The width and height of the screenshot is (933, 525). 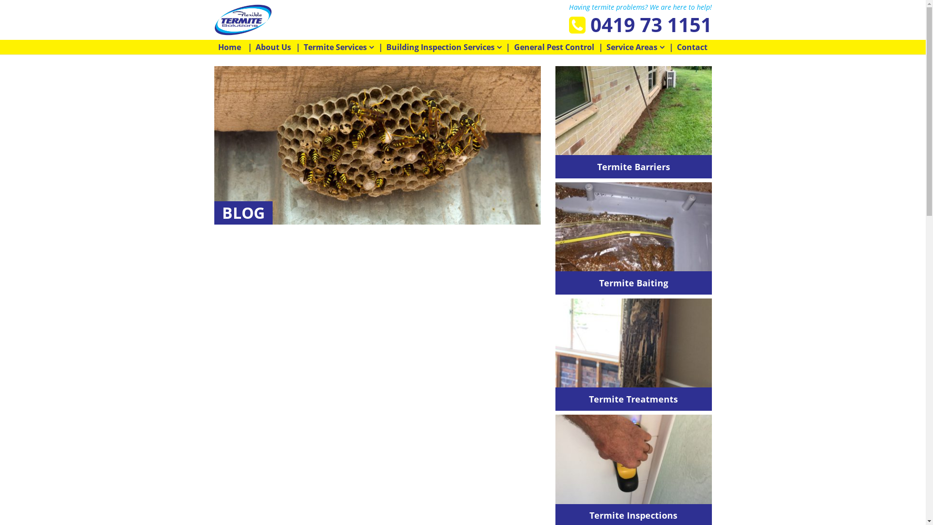 What do you see at coordinates (229, 47) in the screenshot?
I see `Home` at bounding box center [229, 47].